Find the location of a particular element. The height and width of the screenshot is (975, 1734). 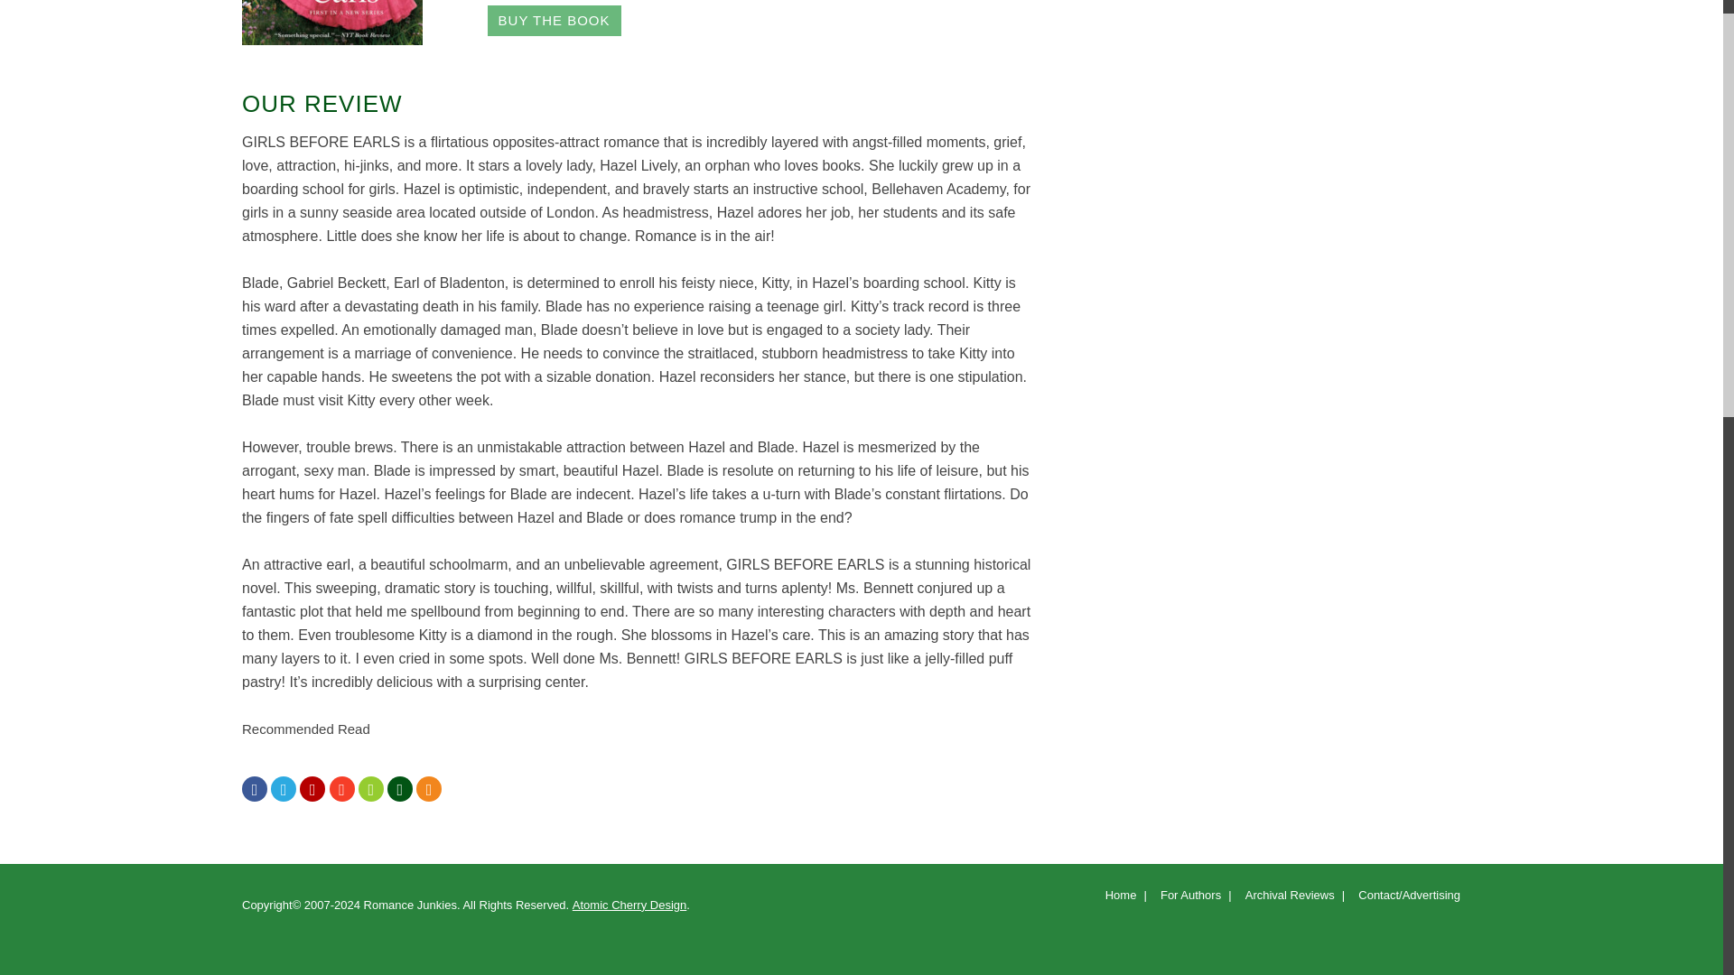

Email to a Friend is located at coordinates (370, 791).